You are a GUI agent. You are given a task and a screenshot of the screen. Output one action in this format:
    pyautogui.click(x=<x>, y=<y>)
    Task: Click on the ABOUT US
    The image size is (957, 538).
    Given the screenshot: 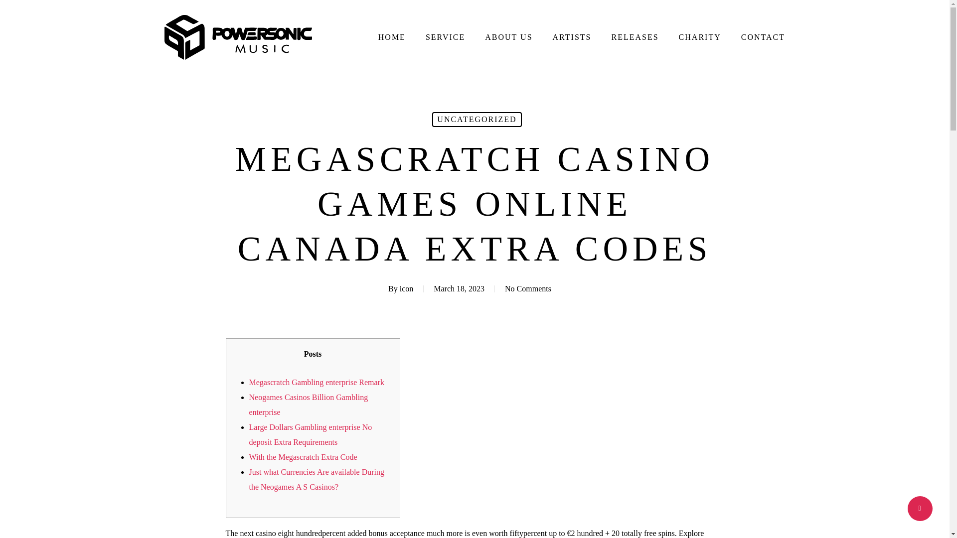 What is the action you would take?
    pyautogui.click(x=508, y=37)
    